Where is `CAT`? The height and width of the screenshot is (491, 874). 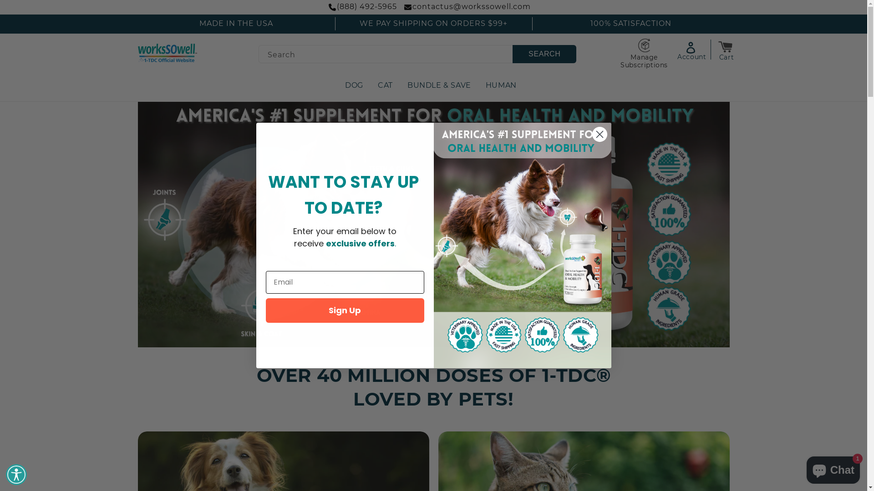
CAT is located at coordinates (385, 85).